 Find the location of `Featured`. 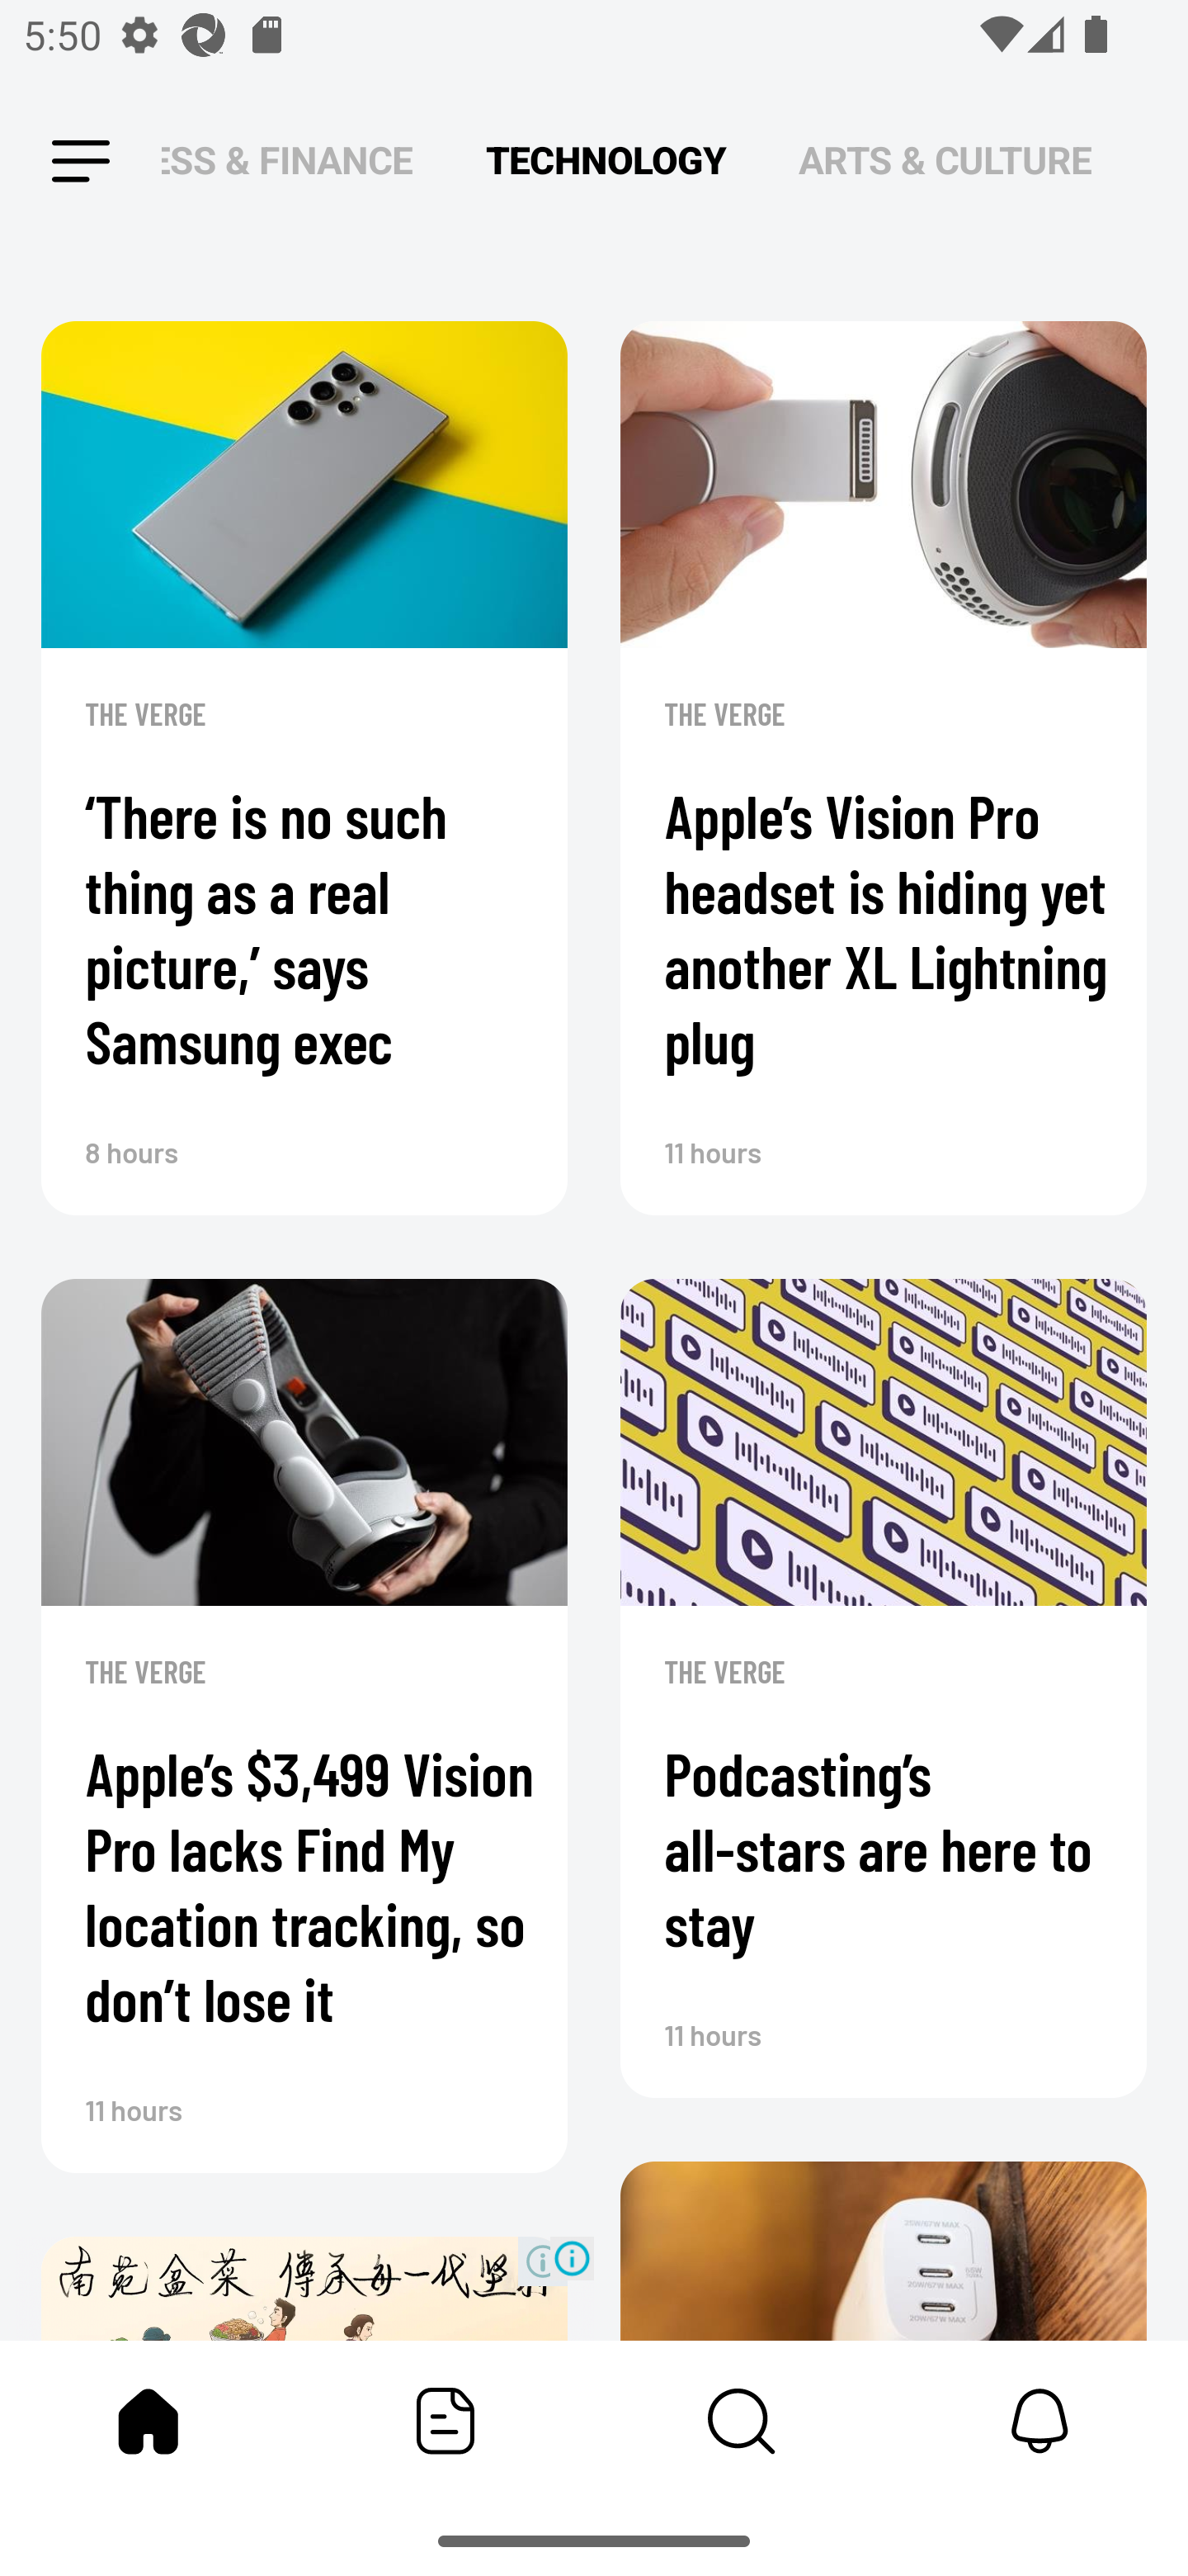

Featured is located at coordinates (445, 2421).